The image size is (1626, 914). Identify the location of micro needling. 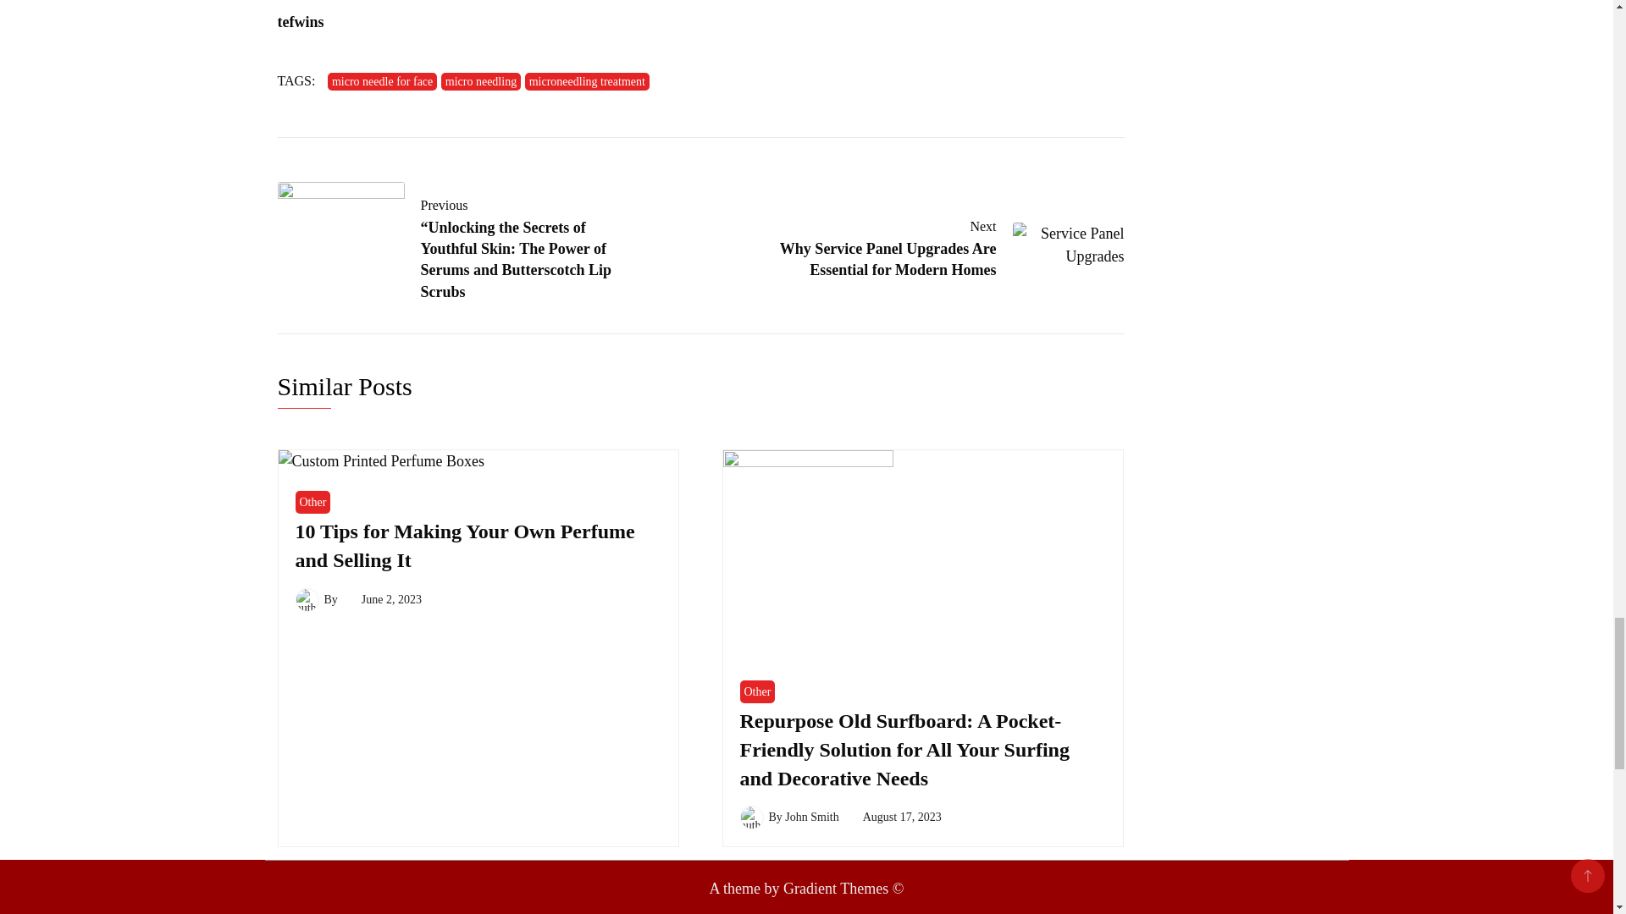
(480, 81).